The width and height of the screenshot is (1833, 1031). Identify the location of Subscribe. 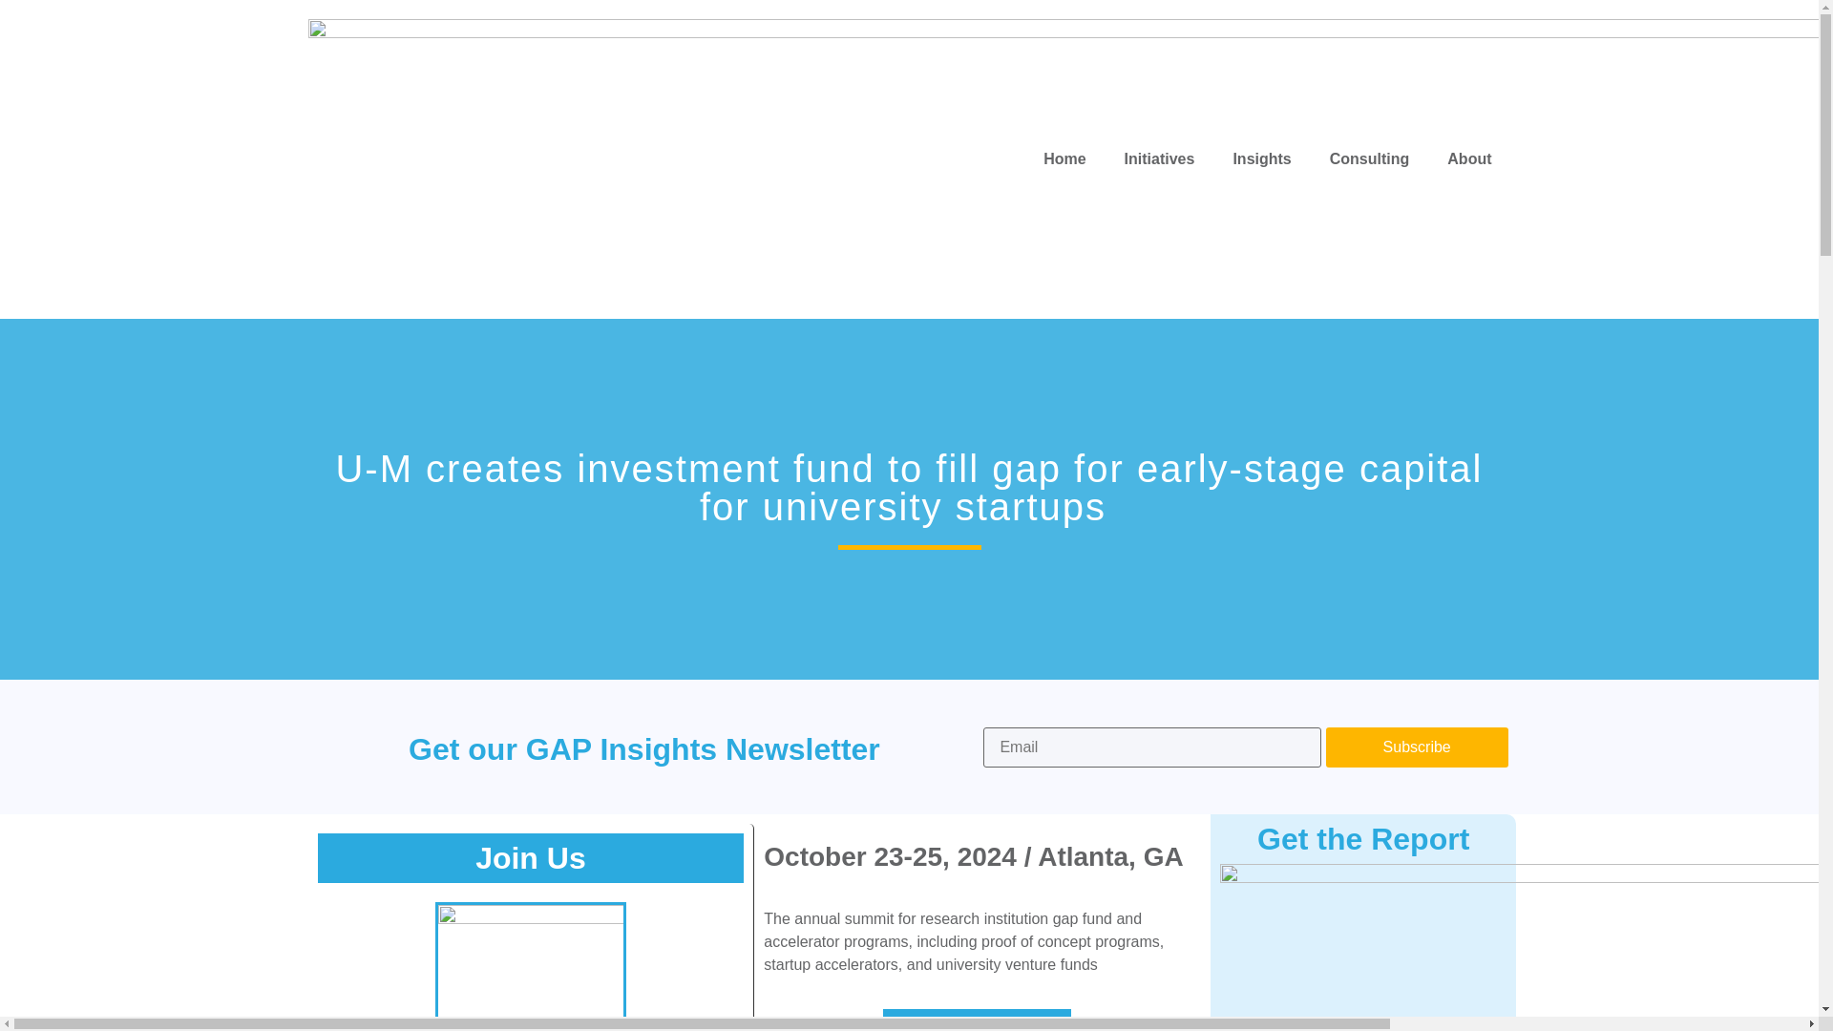
(1417, 747).